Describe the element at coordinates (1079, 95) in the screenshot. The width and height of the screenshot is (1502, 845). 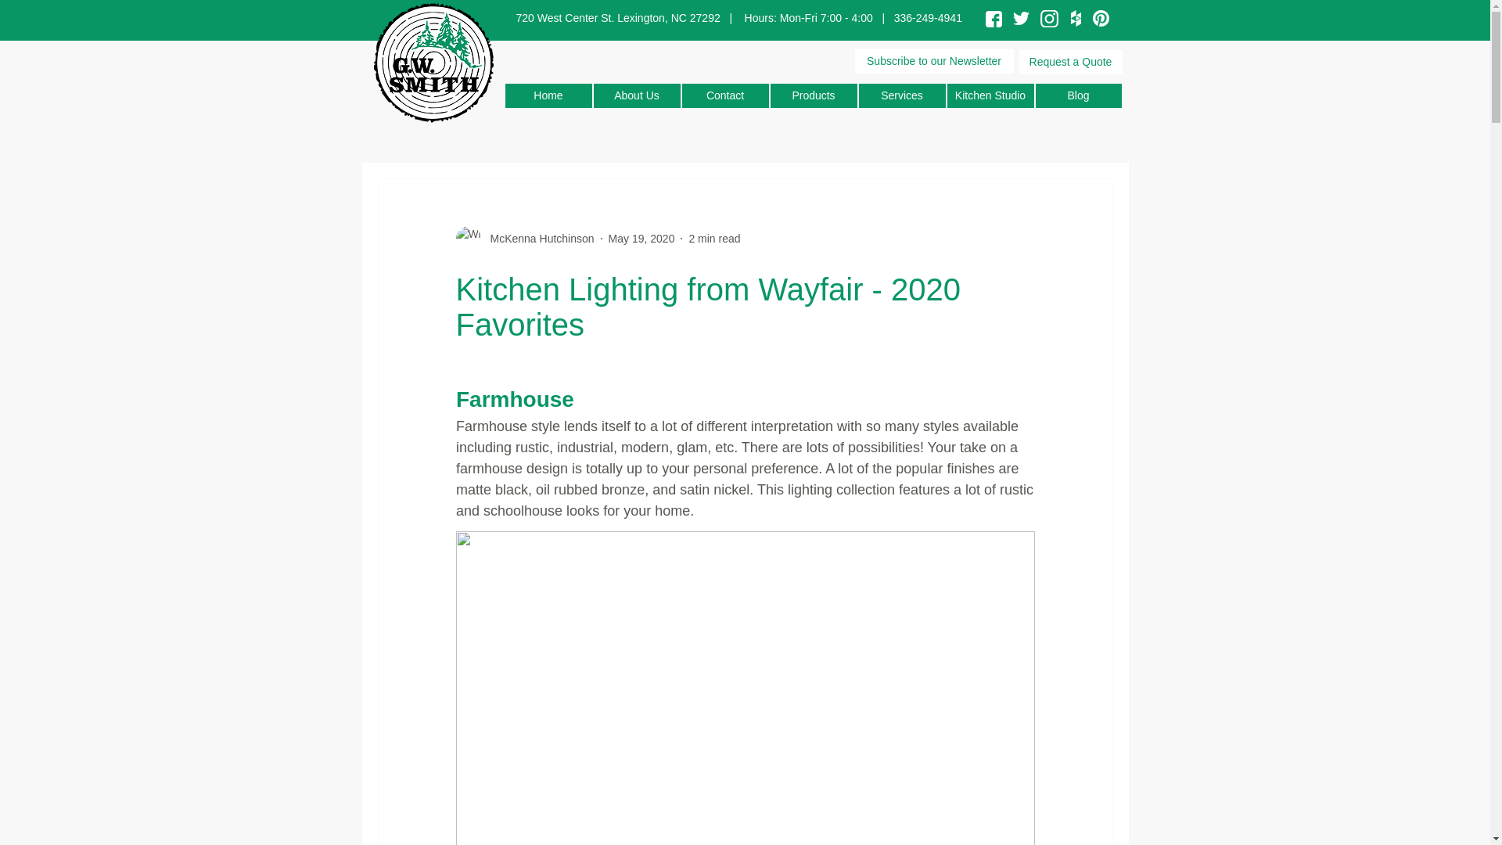
I see `Blog` at that location.